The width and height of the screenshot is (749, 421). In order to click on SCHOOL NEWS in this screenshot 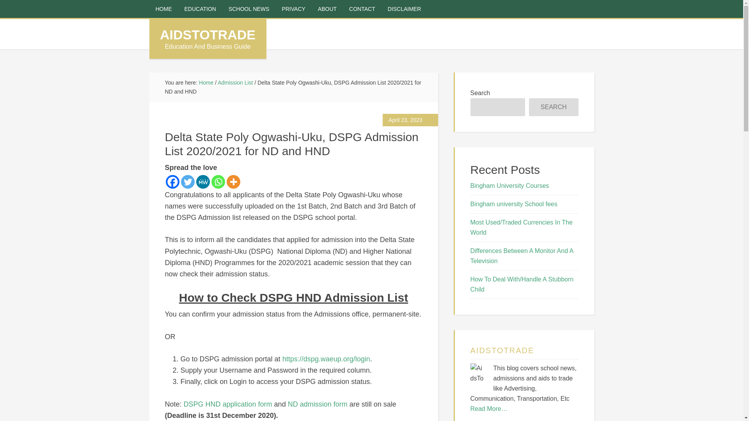, I will do `click(249, 9)`.